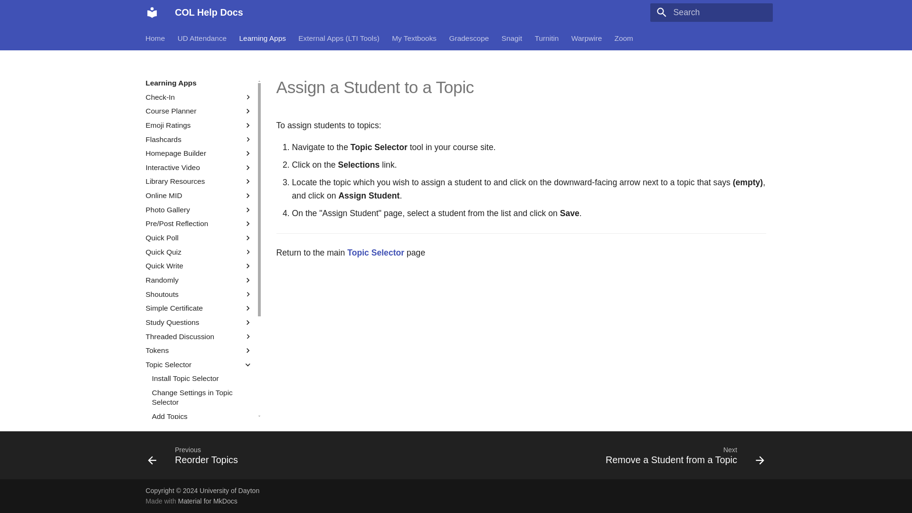  I want to click on Learning Apps, so click(262, 38).